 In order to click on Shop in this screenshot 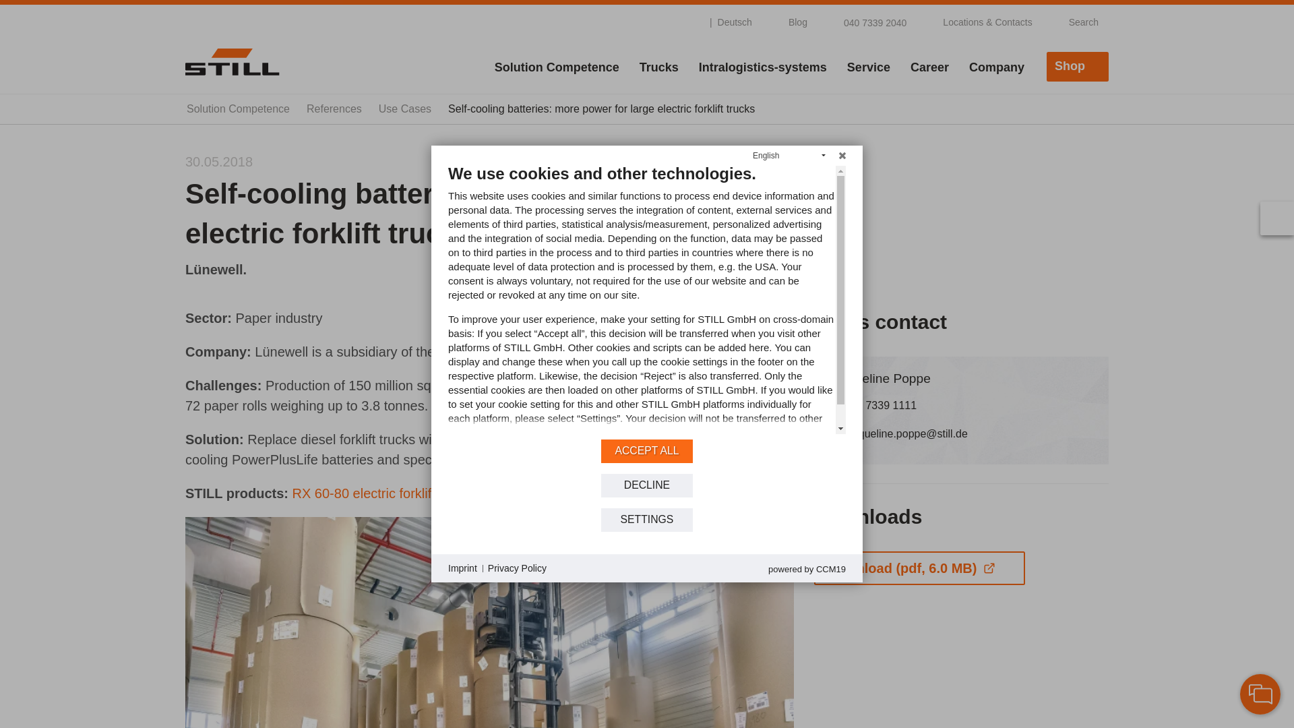, I will do `click(1078, 66)`.